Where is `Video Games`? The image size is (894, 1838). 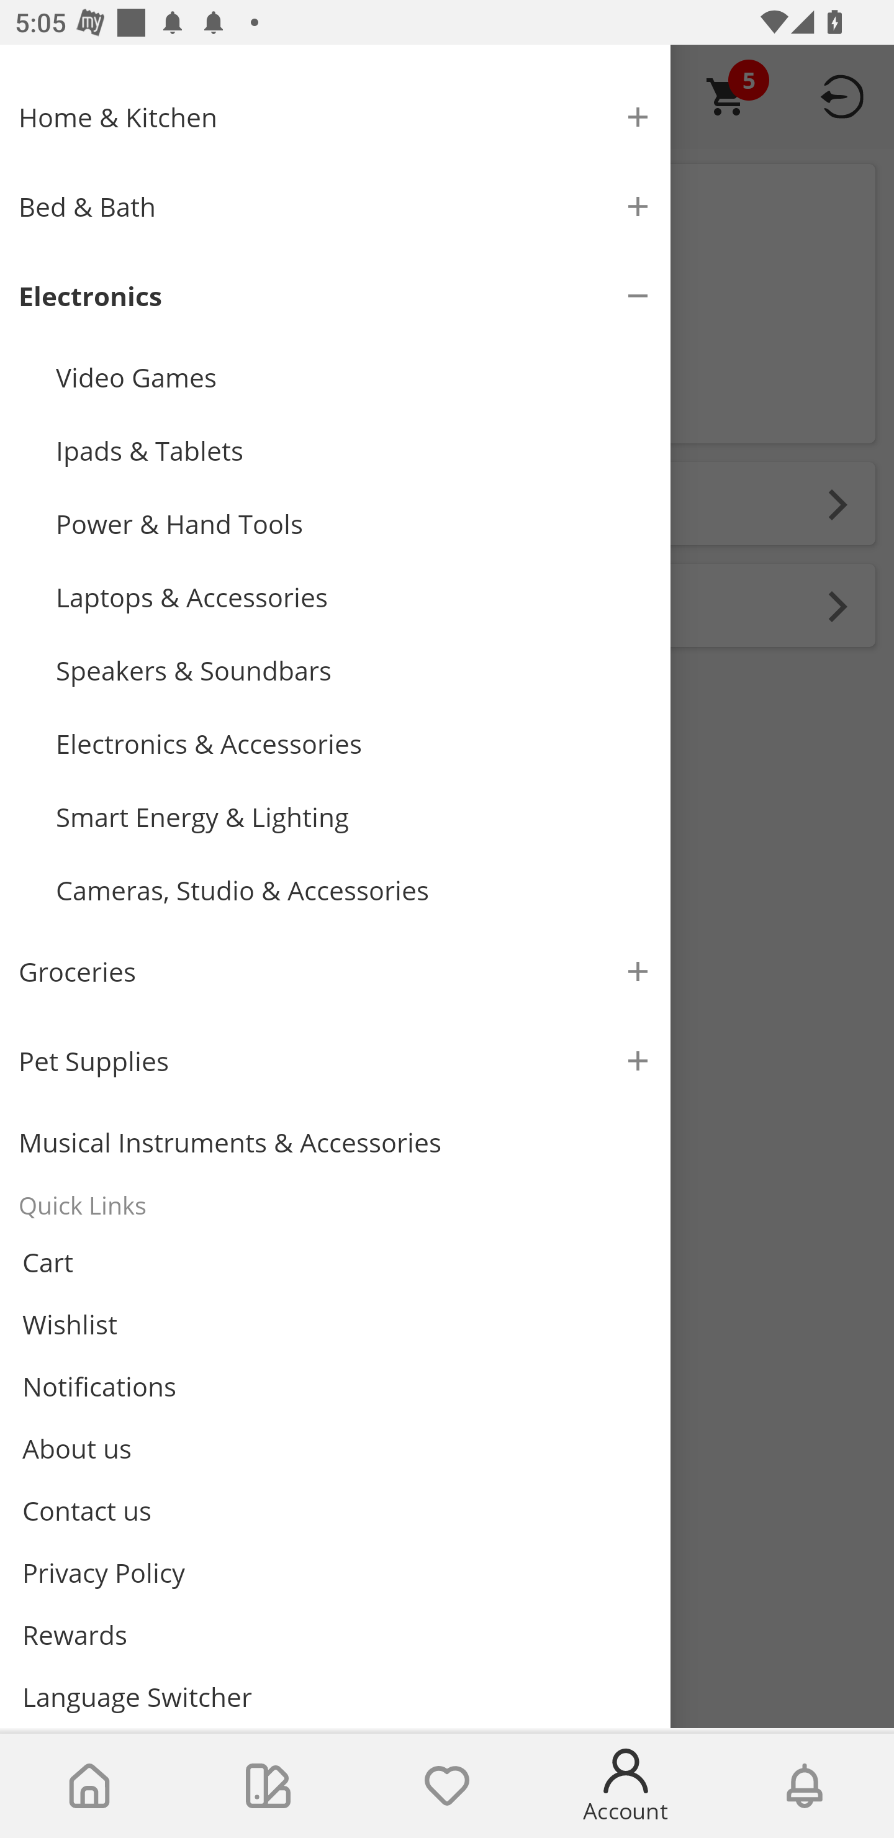
Video Games is located at coordinates (354, 376).